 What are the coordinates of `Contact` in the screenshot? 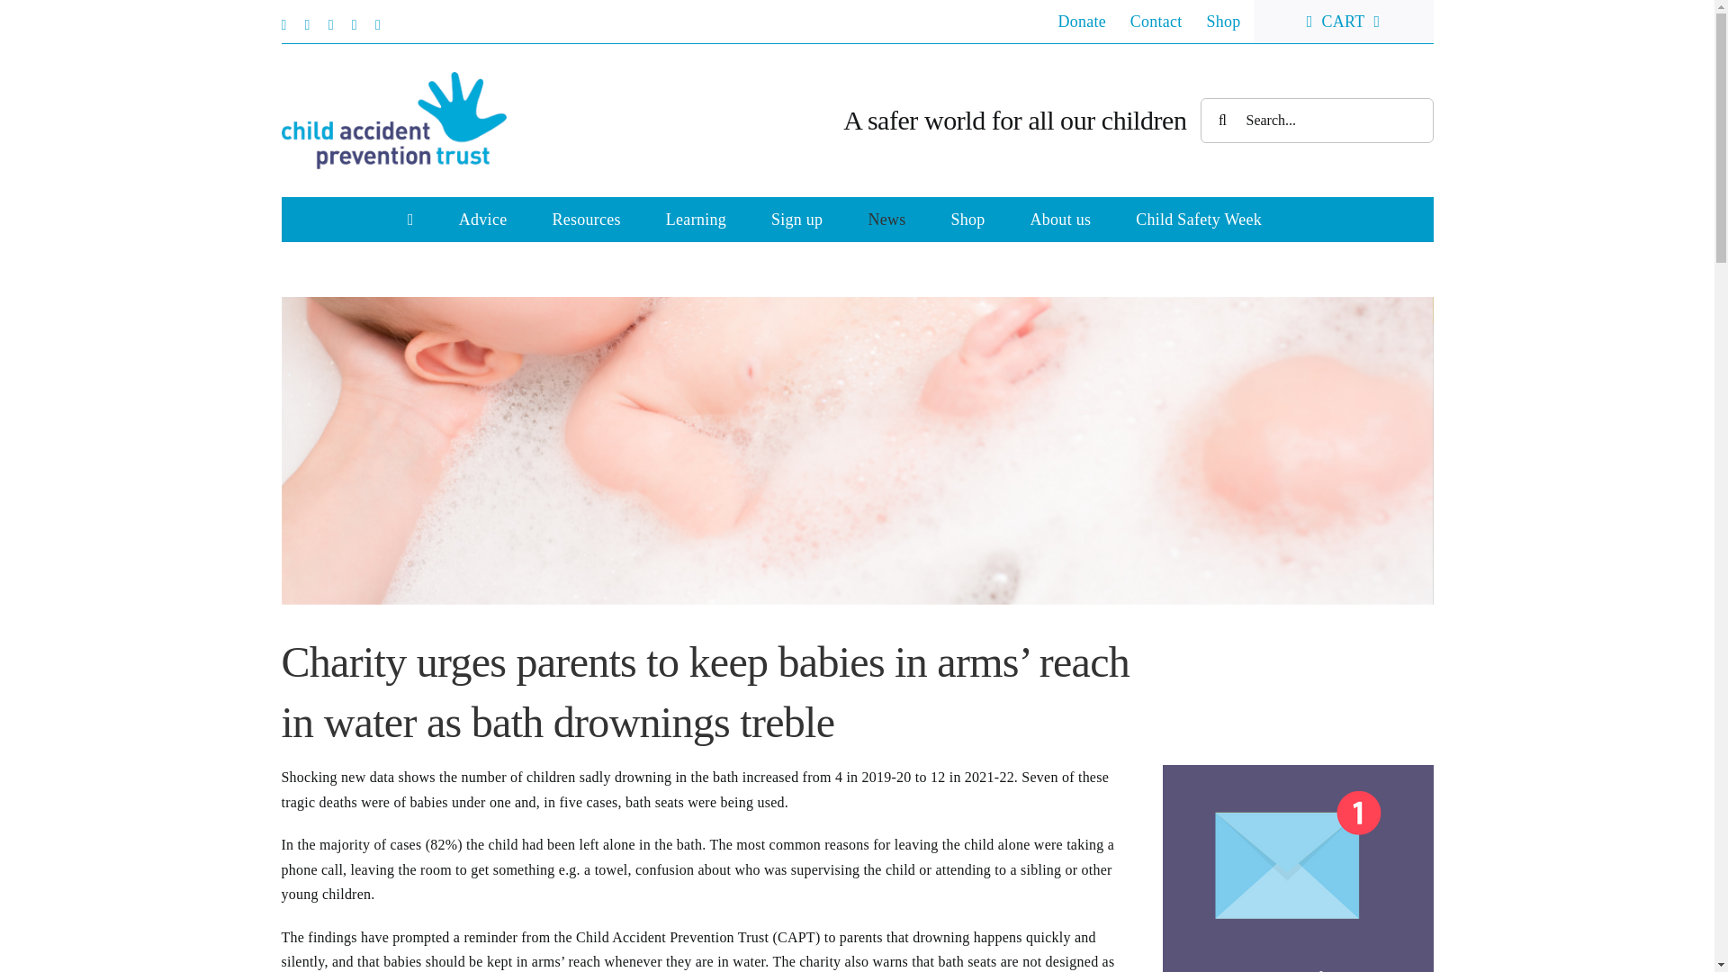 It's located at (1156, 22).